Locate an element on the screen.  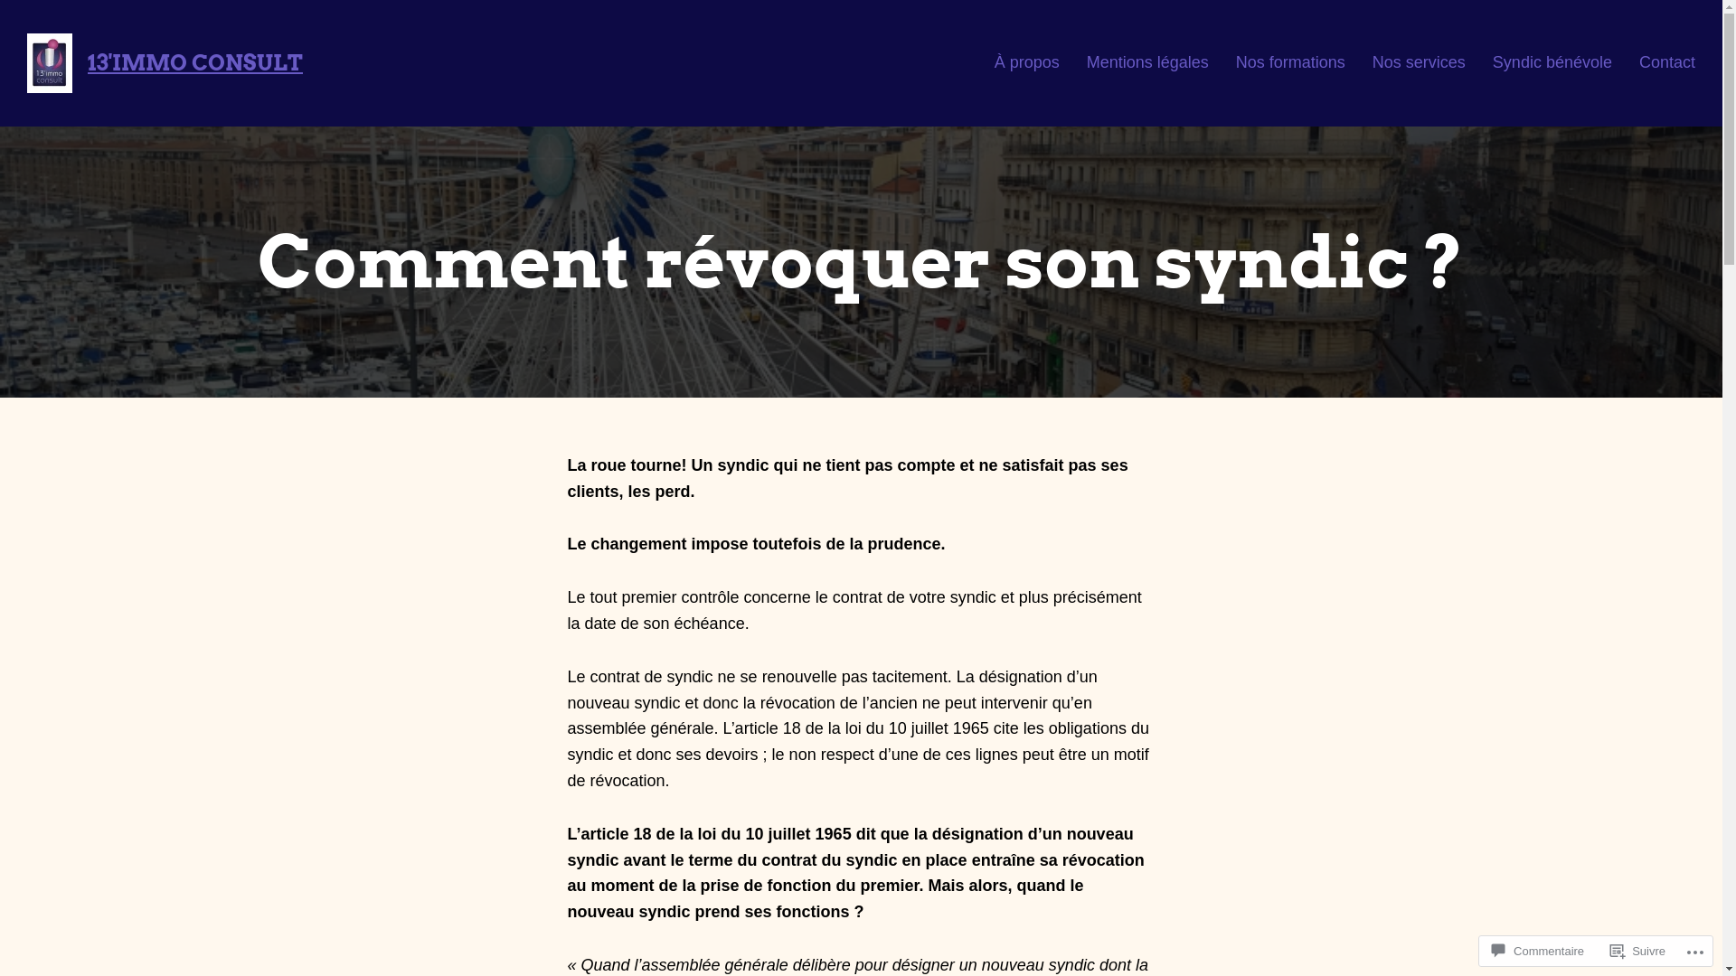
Contact is located at coordinates (1667, 63).